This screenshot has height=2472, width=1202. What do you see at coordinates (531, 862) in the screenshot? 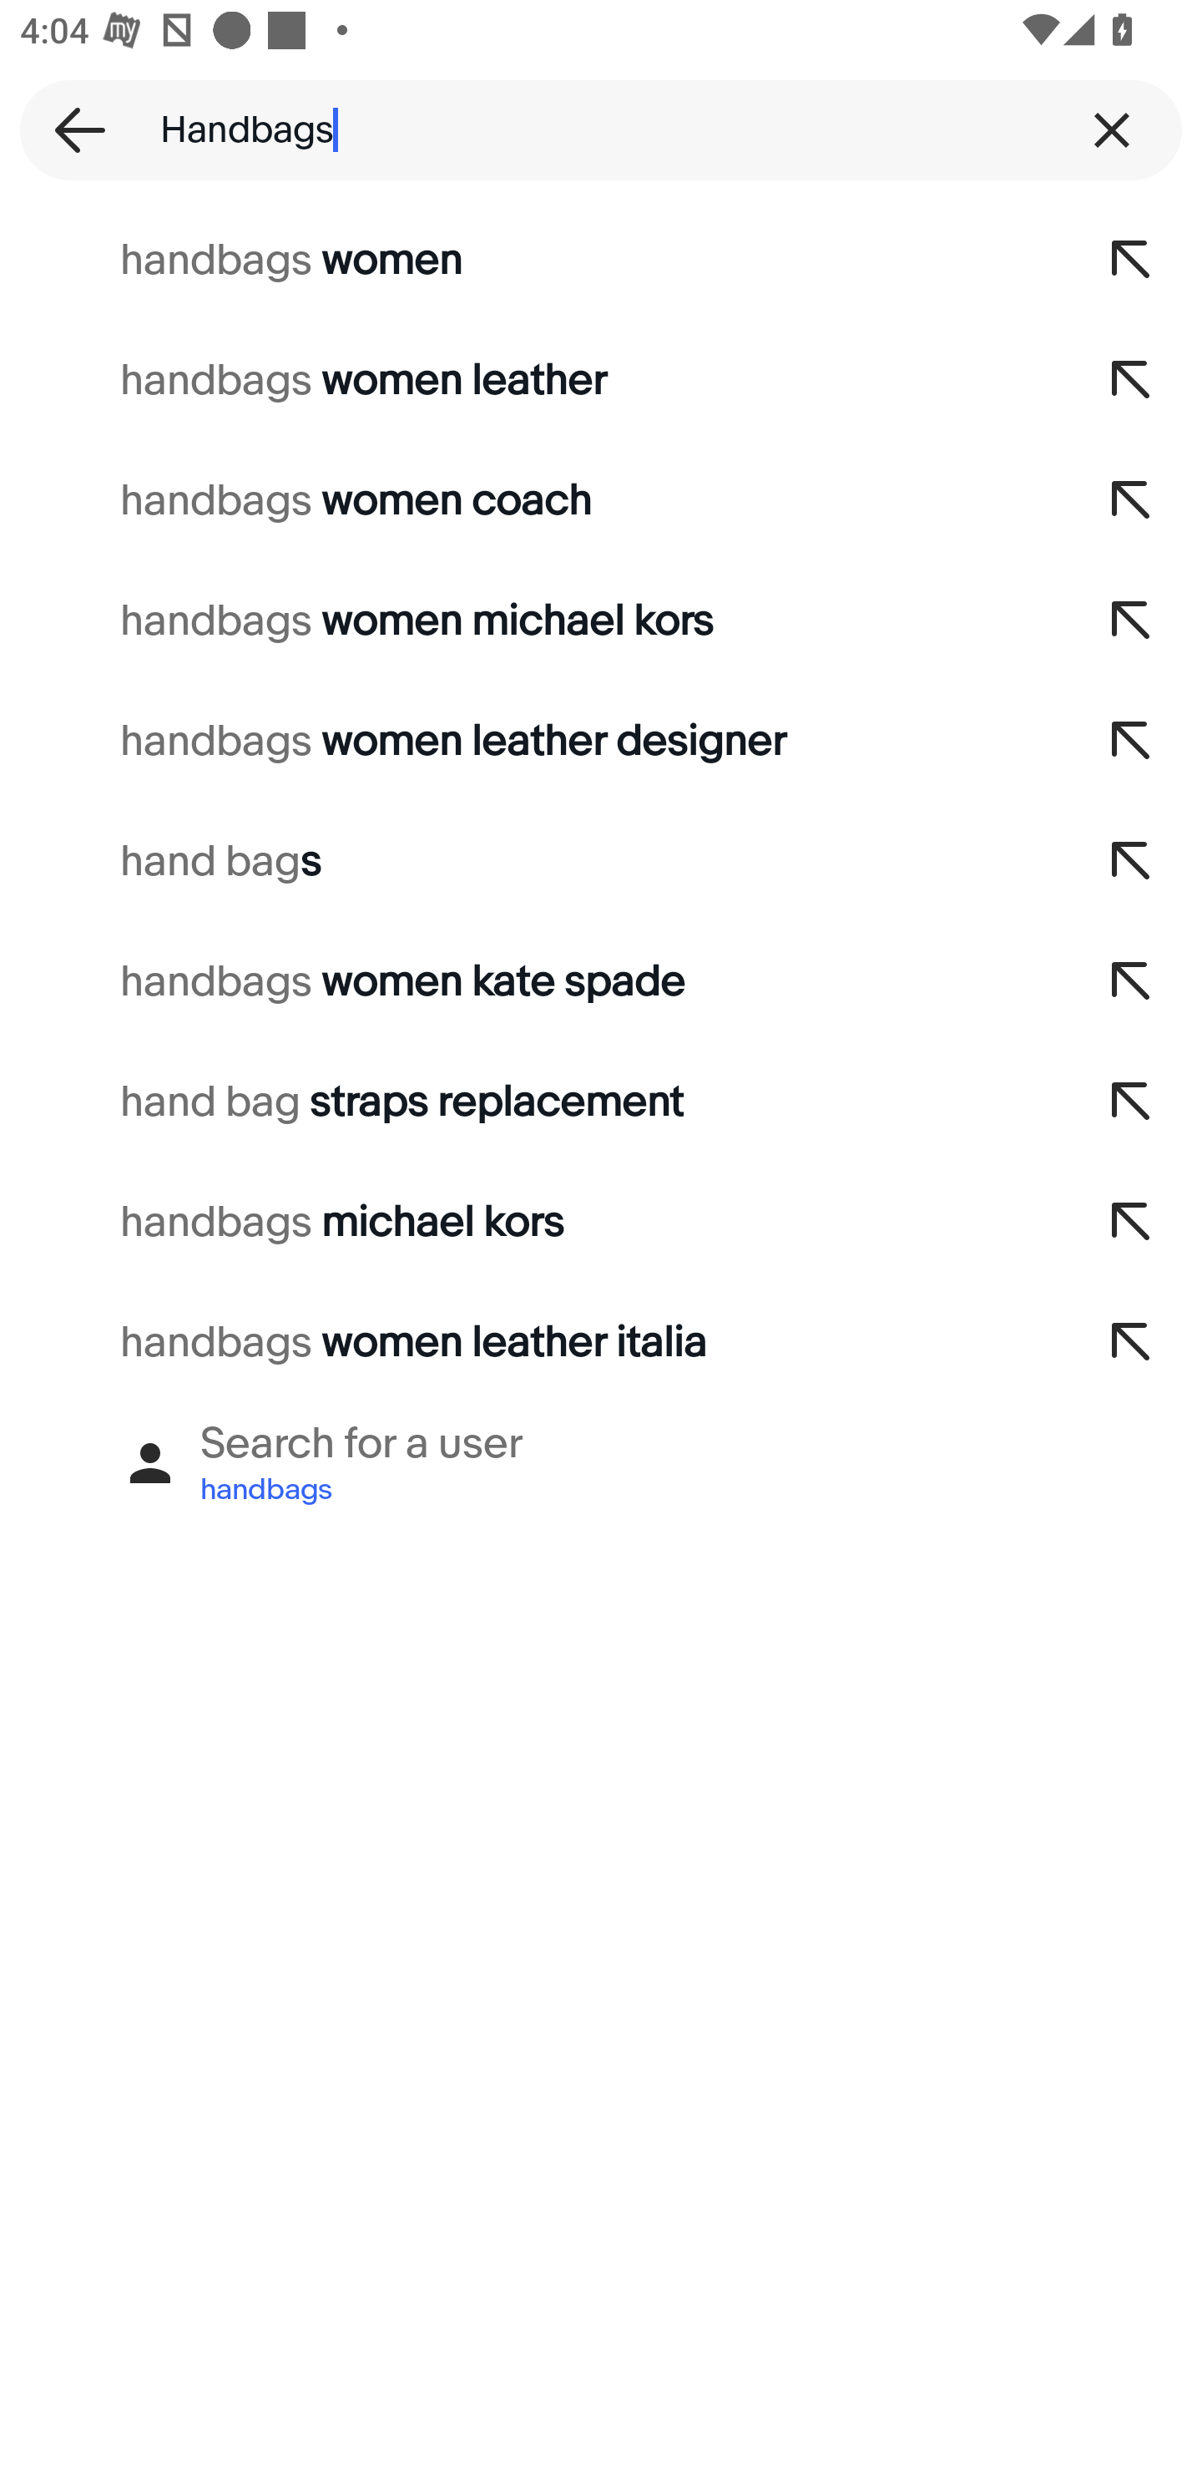
I see `hand bags` at bounding box center [531, 862].